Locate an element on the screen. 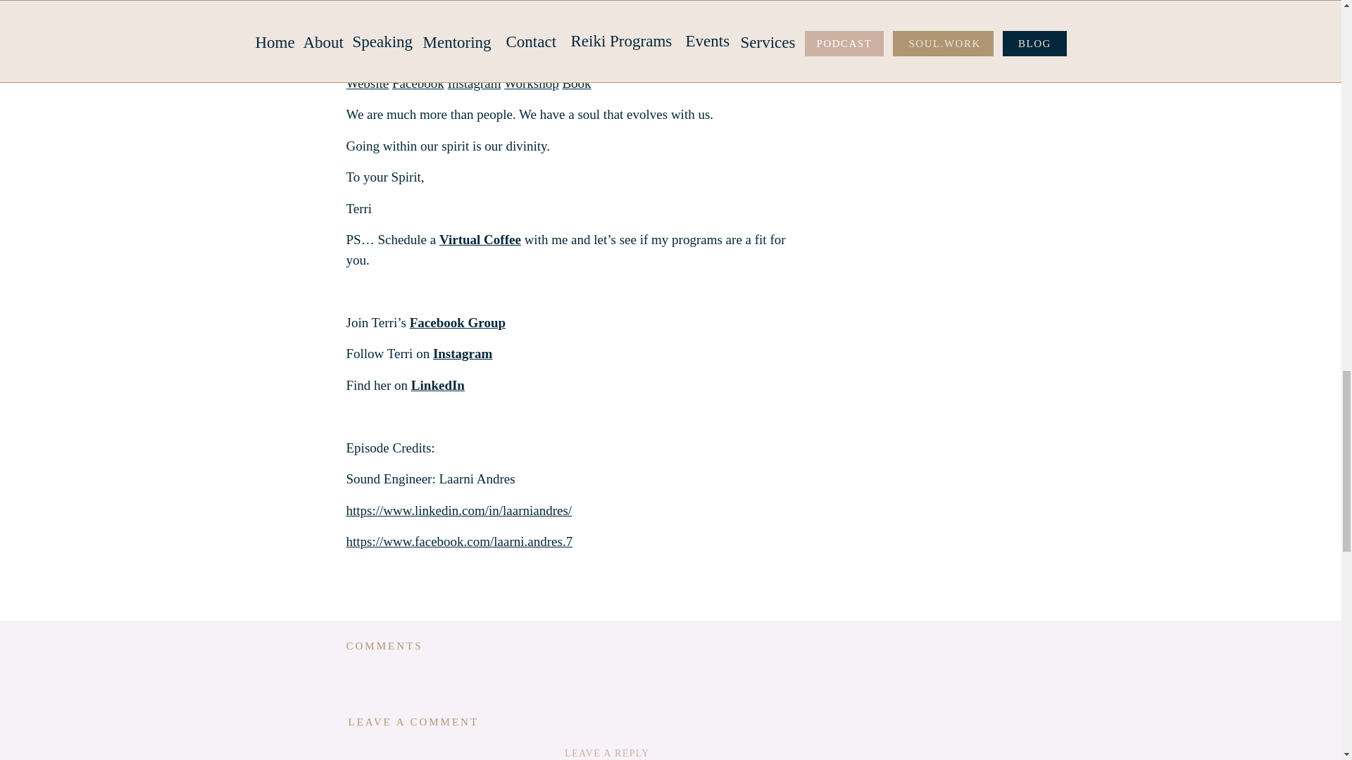 The image size is (1352, 760). Book is located at coordinates (576, 83).